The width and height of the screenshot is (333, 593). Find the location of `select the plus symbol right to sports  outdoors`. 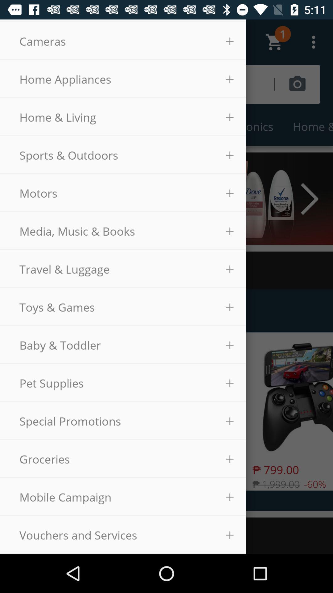

select the plus symbol right to sports  outdoors is located at coordinates (230, 155).